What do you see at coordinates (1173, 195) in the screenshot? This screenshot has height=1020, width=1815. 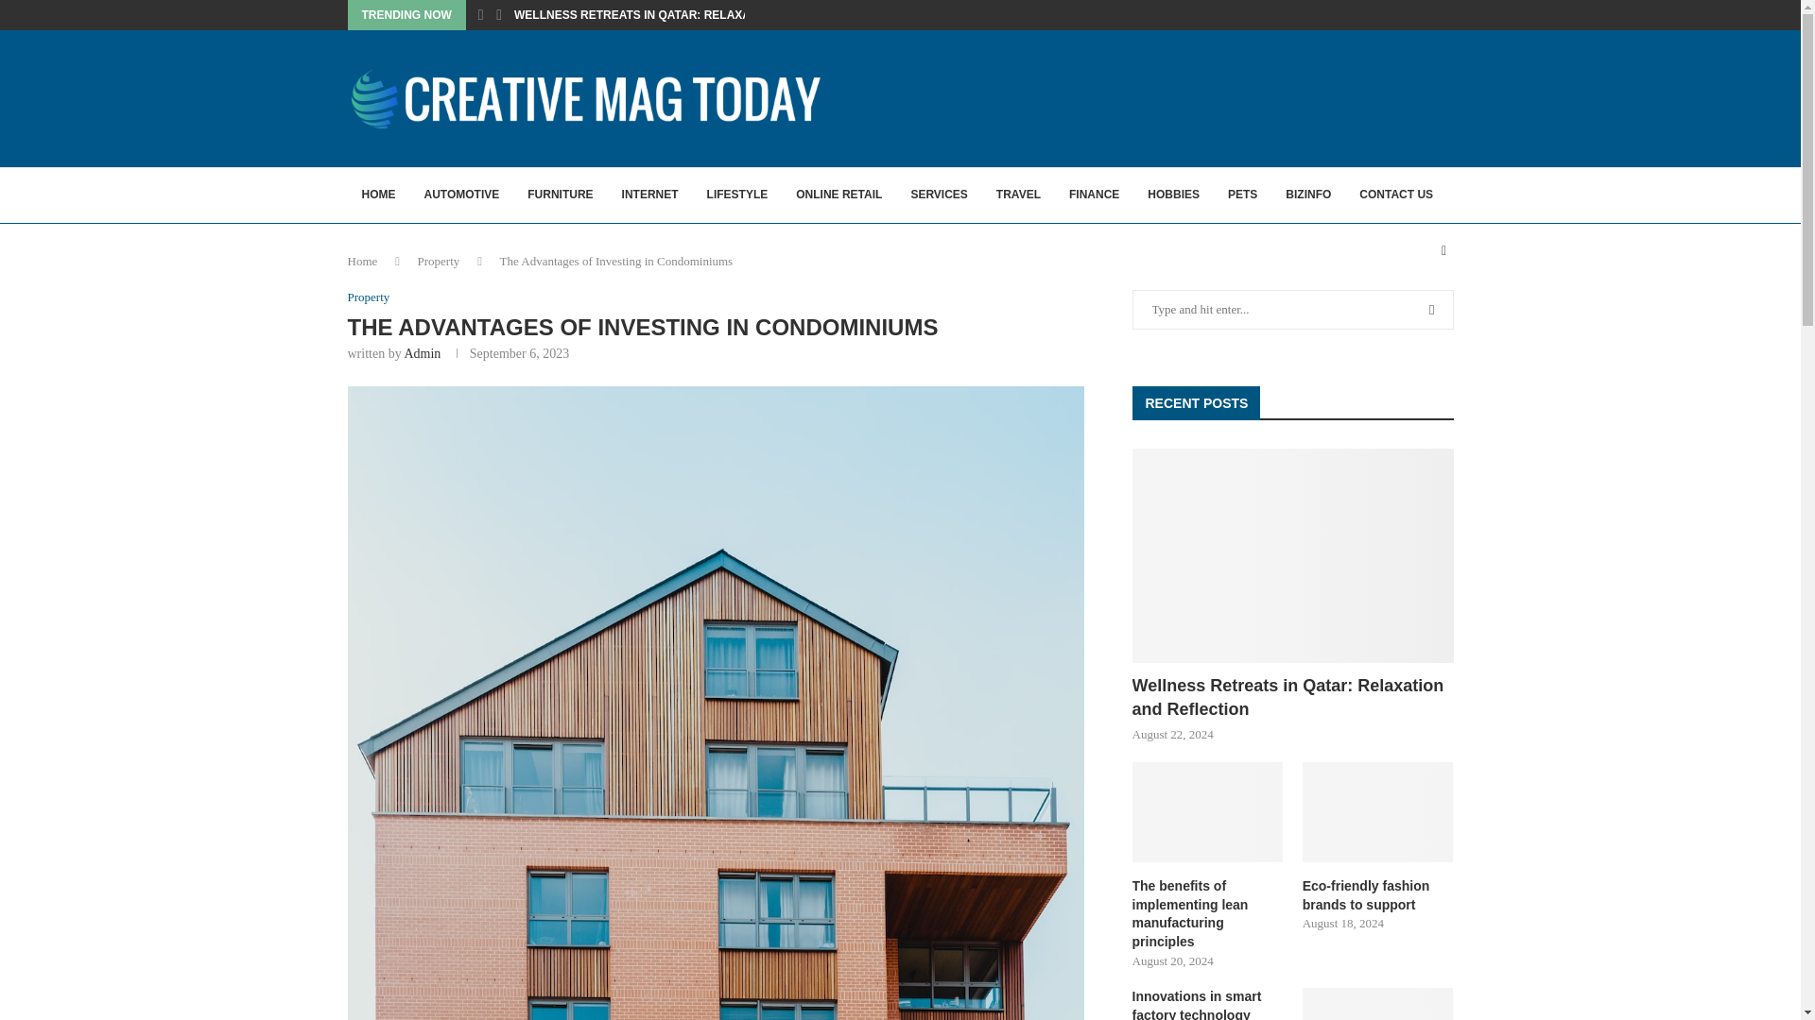 I see `HOBBIES` at bounding box center [1173, 195].